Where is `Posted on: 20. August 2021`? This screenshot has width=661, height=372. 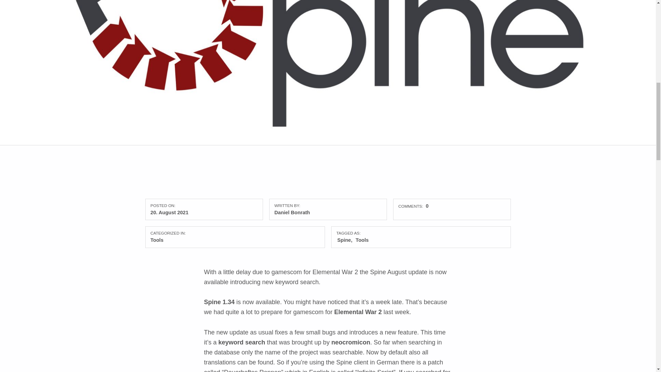
Posted on: 20. August 2021 is located at coordinates (169, 213).